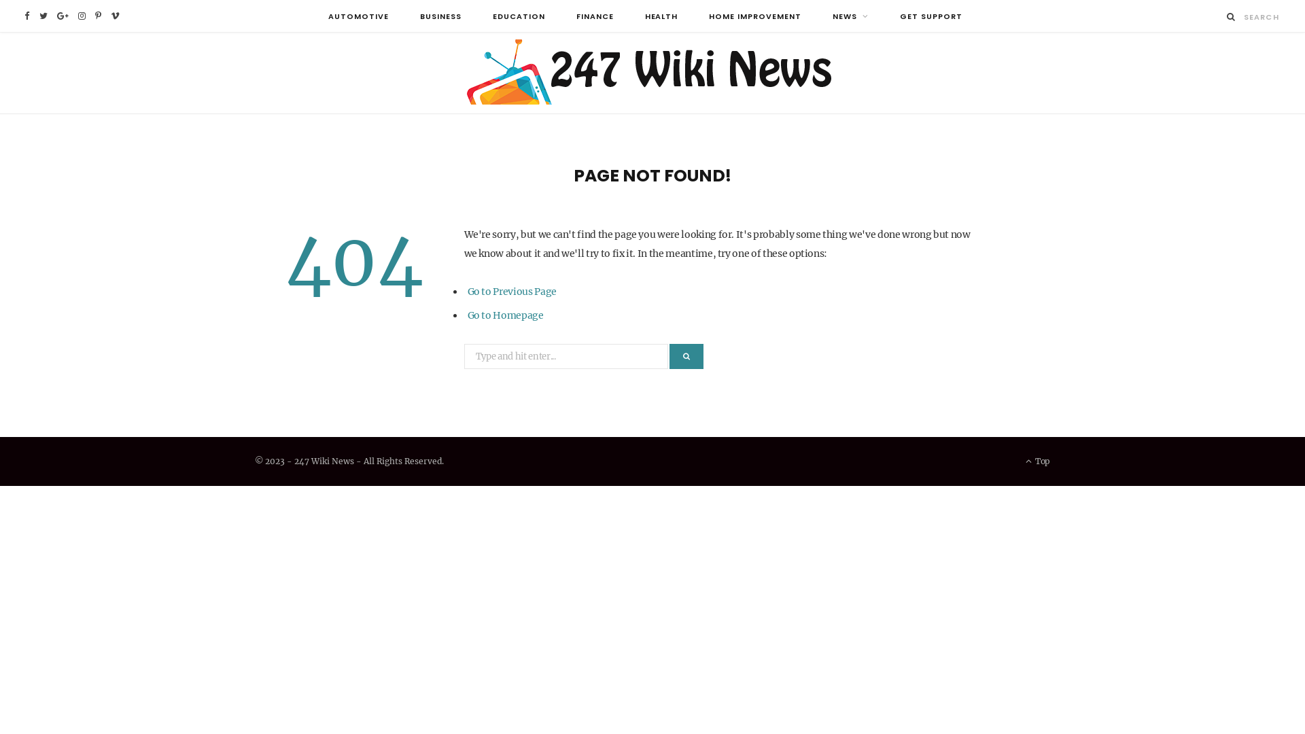 The height and width of the screenshot is (734, 1305). What do you see at coordinates (27, 16) in the screenshot?
I see `Facebook` at bounding box center [27, 16].